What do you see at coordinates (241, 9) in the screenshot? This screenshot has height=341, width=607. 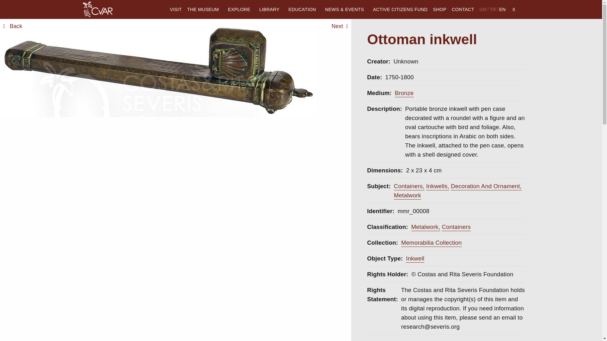 I see `EXPLORE` at bounding box center [241, 9].